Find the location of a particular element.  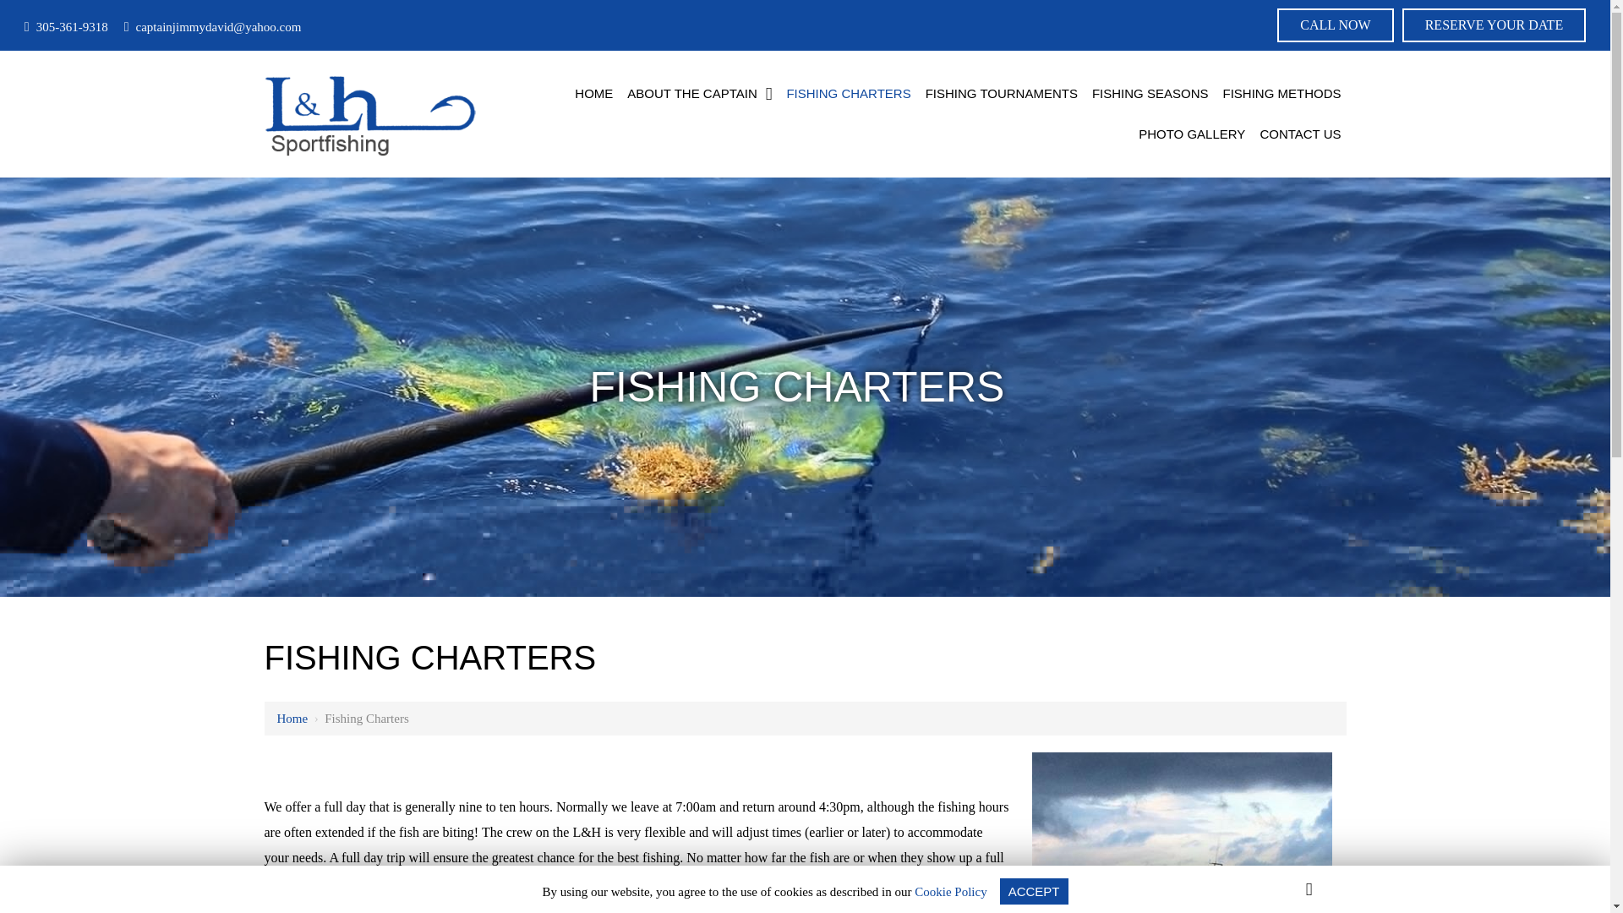

Home is located at coordinates (292, 719).